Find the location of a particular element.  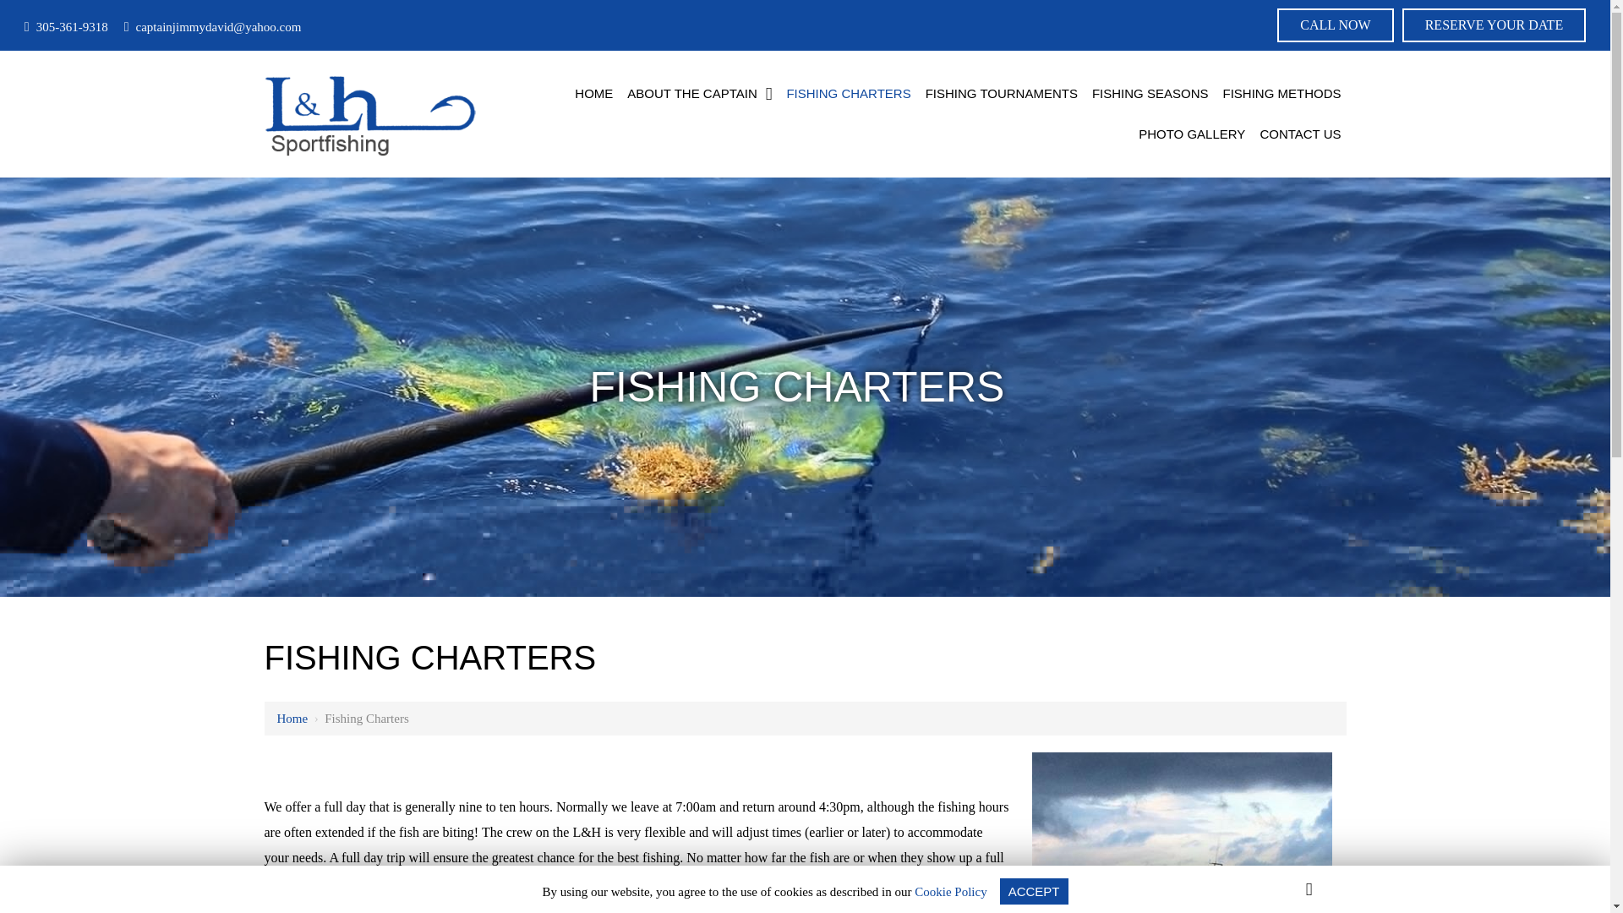

Home is located at coordinates (292, 719).